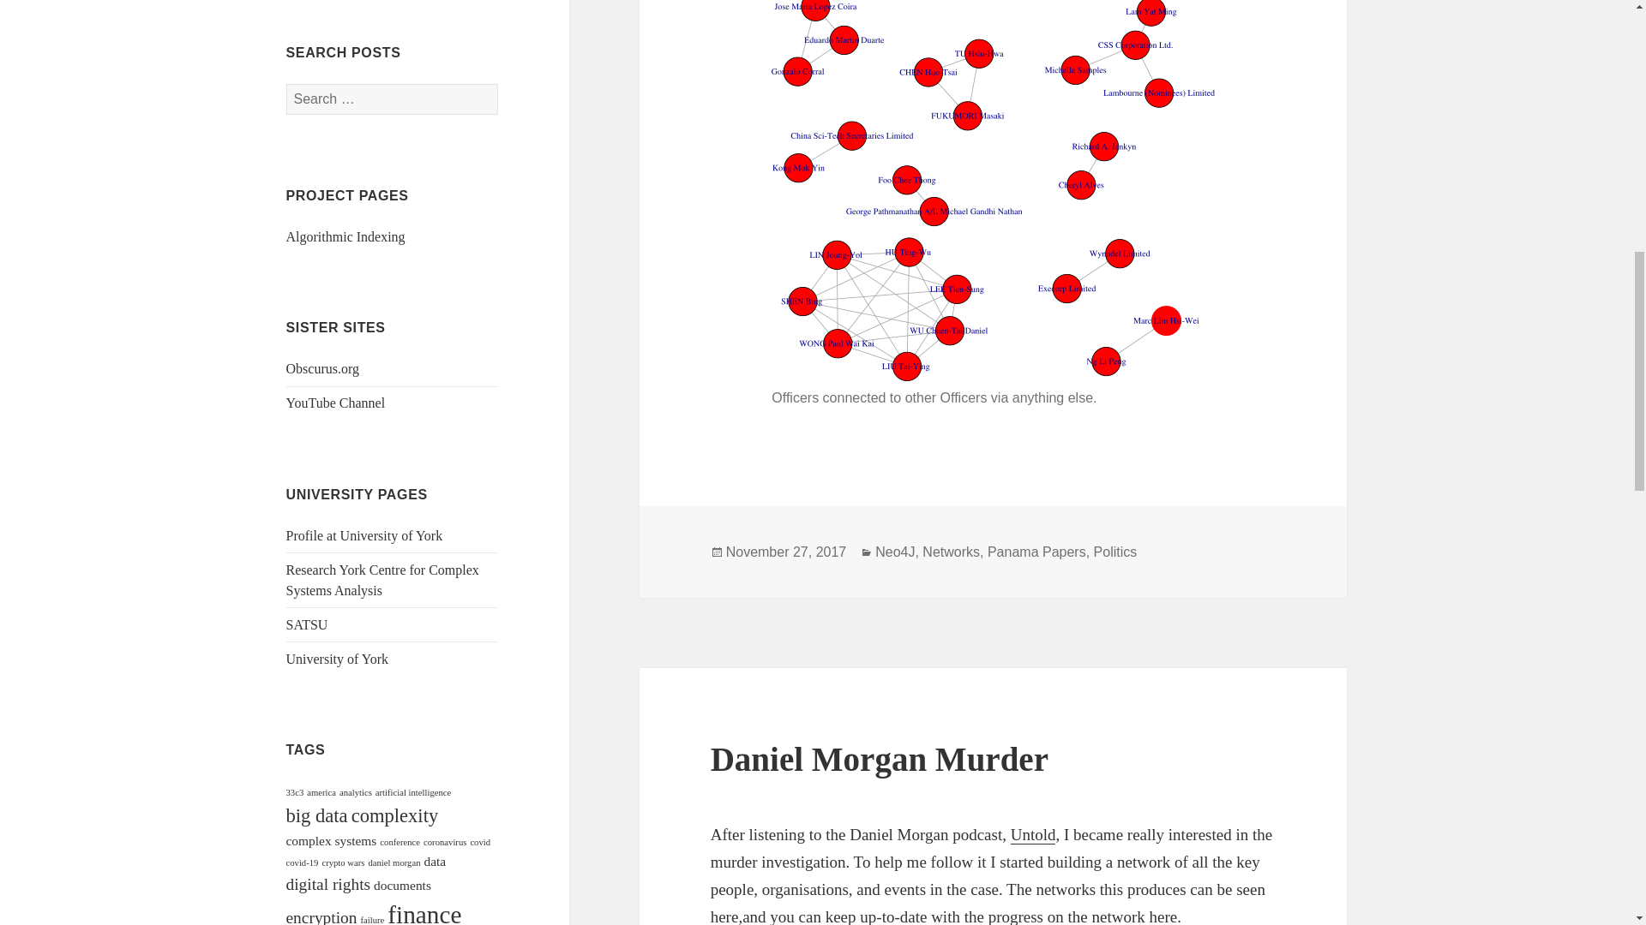 The image size is (1646, 925). I want to click on covid-19, so click(303, 863).